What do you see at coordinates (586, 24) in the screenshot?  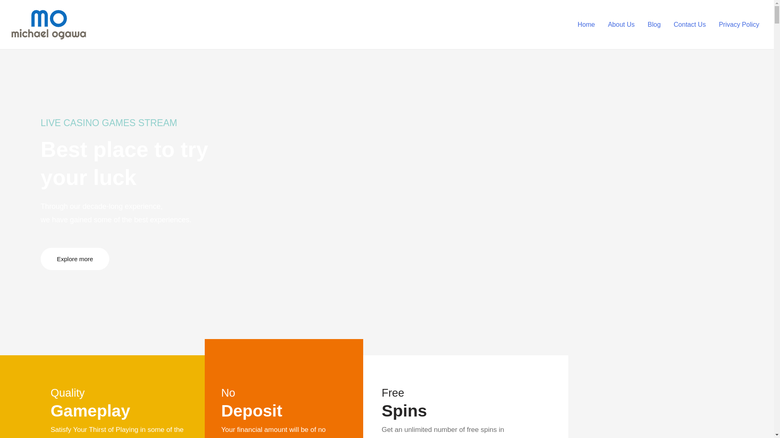 I see `Home` at bounding box center [586, 24].